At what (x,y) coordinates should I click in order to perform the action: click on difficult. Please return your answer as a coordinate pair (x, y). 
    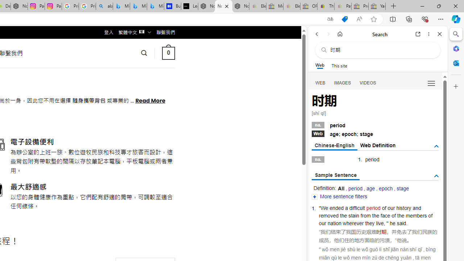
    Looking at the image, I should click on (357, 208).